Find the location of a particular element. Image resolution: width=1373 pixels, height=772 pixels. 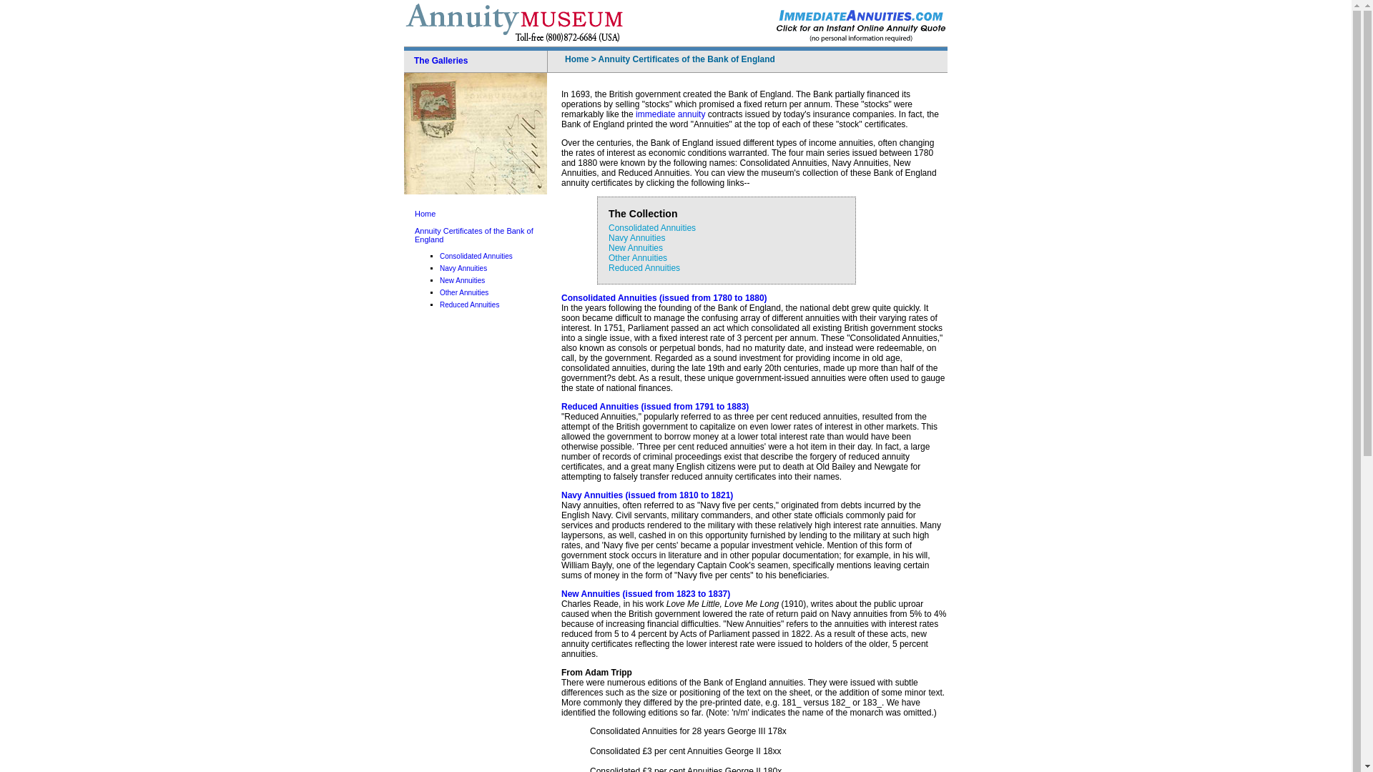

Home is located at coordinates (576, 59).